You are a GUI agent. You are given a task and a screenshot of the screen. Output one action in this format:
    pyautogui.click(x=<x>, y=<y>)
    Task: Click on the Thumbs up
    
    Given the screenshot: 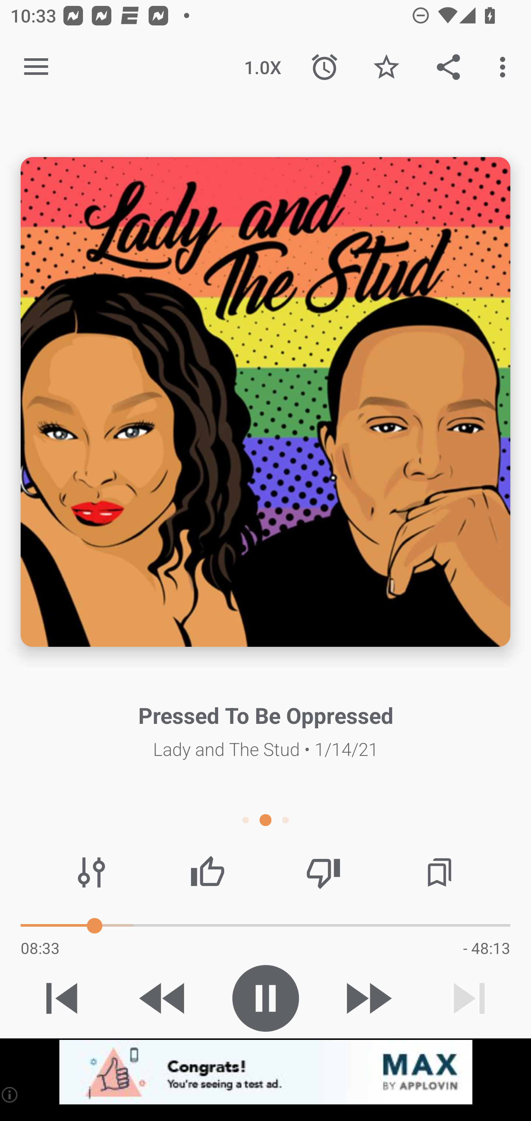 What is the action you would take?
    pyautogui.click(x=207, y=872)
    